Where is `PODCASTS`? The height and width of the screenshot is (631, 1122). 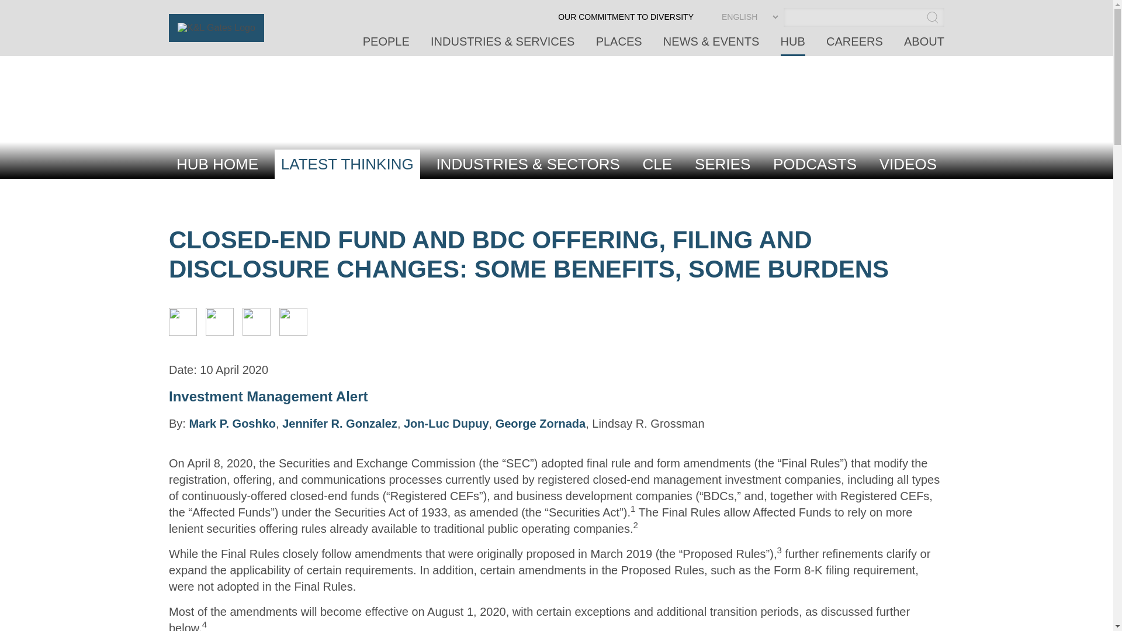
PODCASTS is located at coordinates (815, 164).